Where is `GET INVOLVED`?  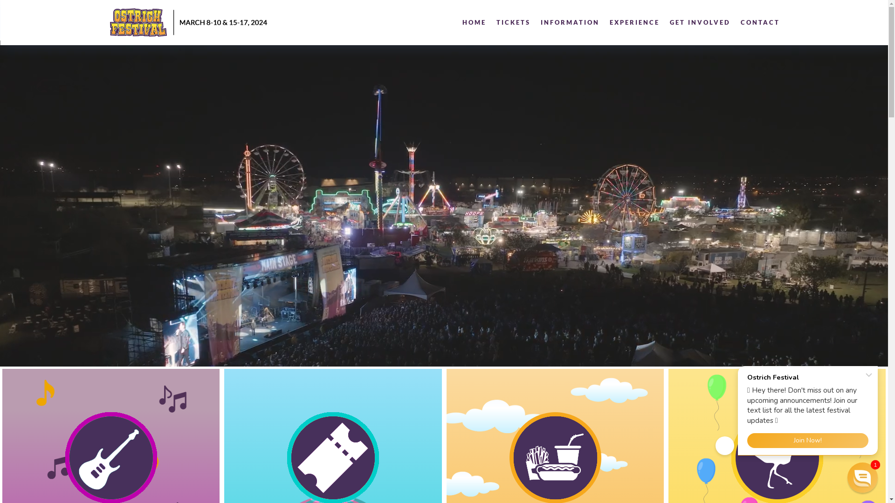
GET INVOLVED is located at coordinates (700, 22).